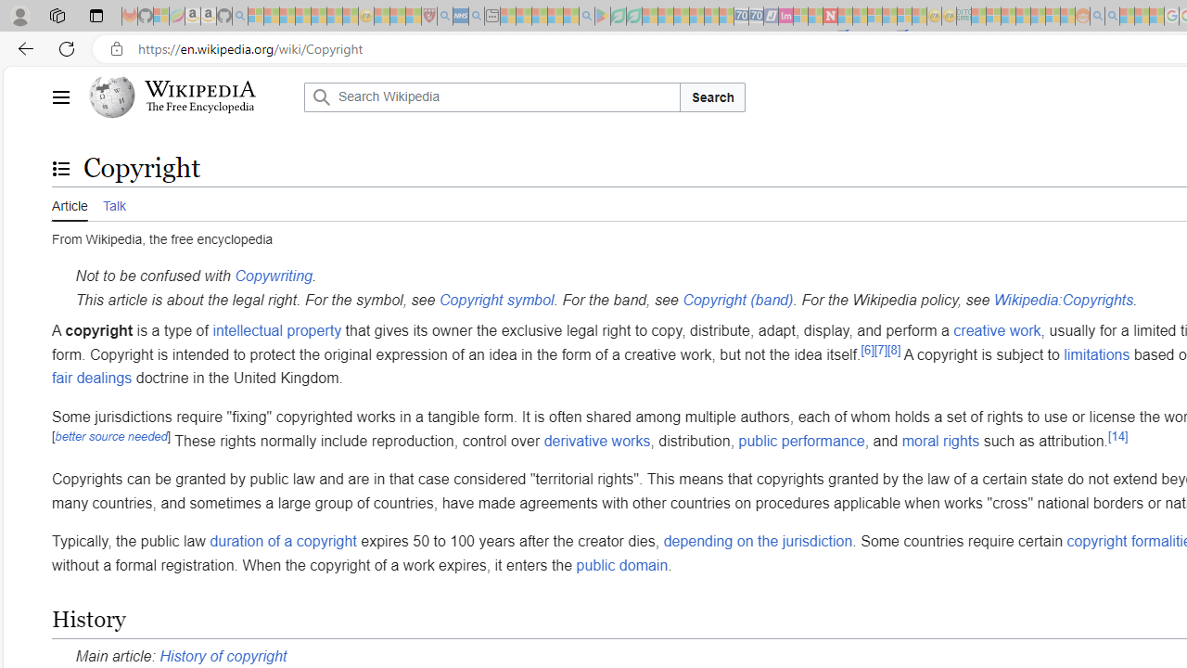 This screenshot has height=668, width=1187. What do you see at coordinates (1039, 17) in the screenshot?
I see `Kinda Frugal - MSN - Sleeping` at bounding box center [1039, 17].